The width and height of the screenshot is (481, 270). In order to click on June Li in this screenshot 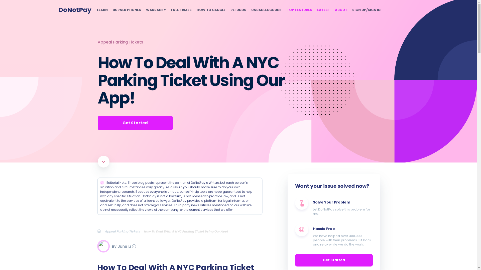, I will do `click(123, 246)`.